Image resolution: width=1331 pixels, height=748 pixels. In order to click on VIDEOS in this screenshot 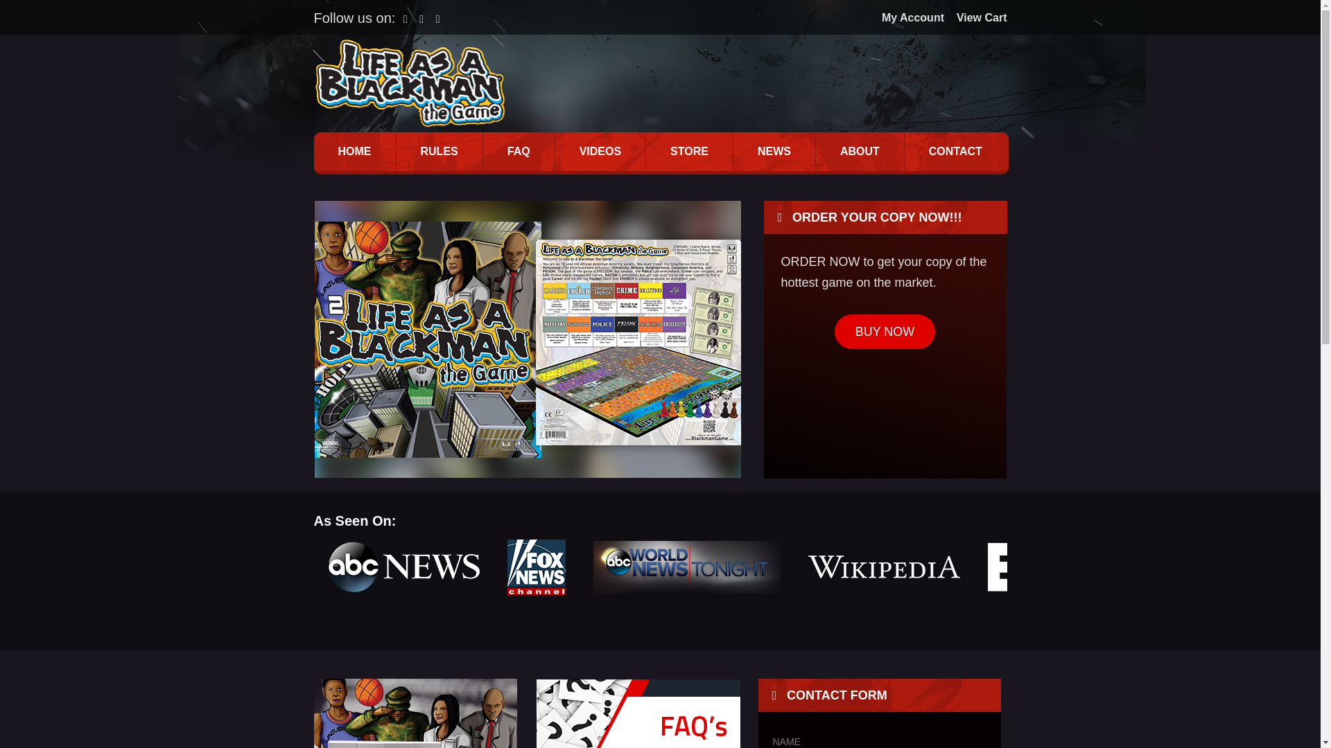, I will do `click(600, 152)`.